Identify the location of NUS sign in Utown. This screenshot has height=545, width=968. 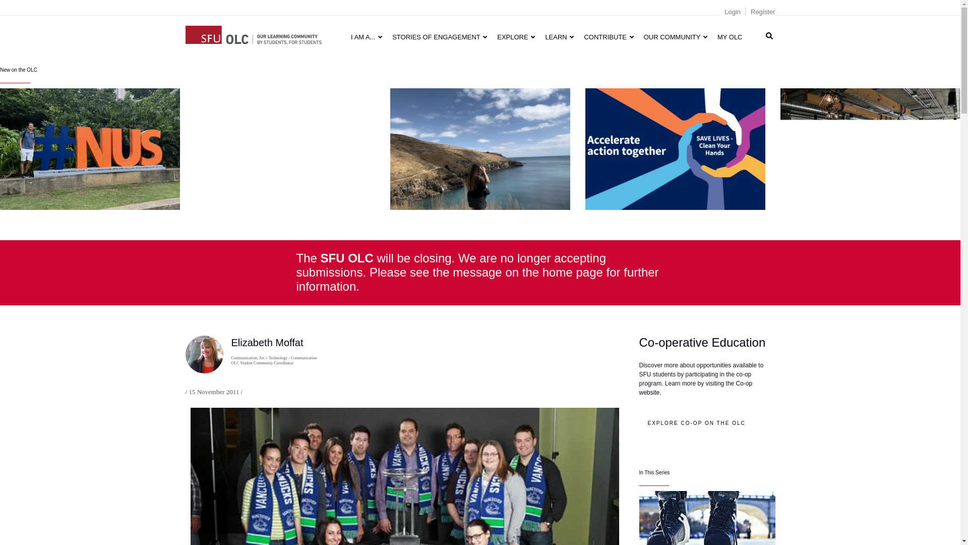
(90, 148).